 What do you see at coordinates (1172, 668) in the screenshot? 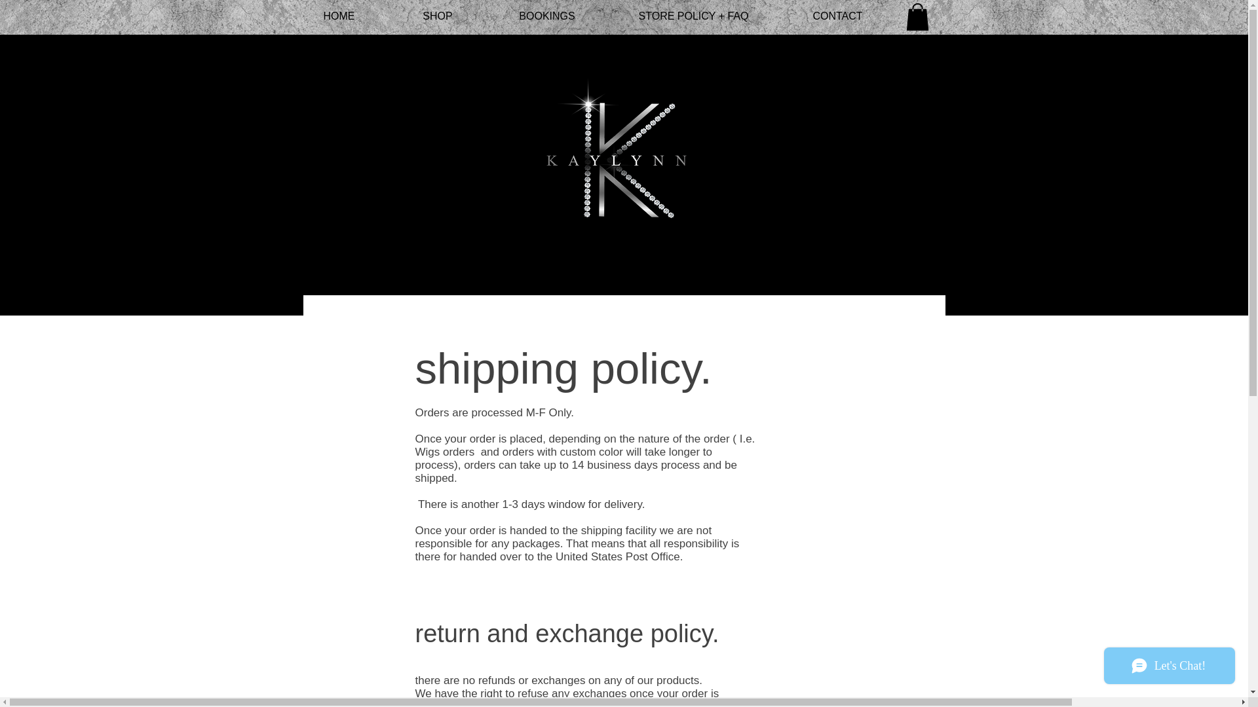
I see `Wix Chat` at bounding box center [1172, 668].